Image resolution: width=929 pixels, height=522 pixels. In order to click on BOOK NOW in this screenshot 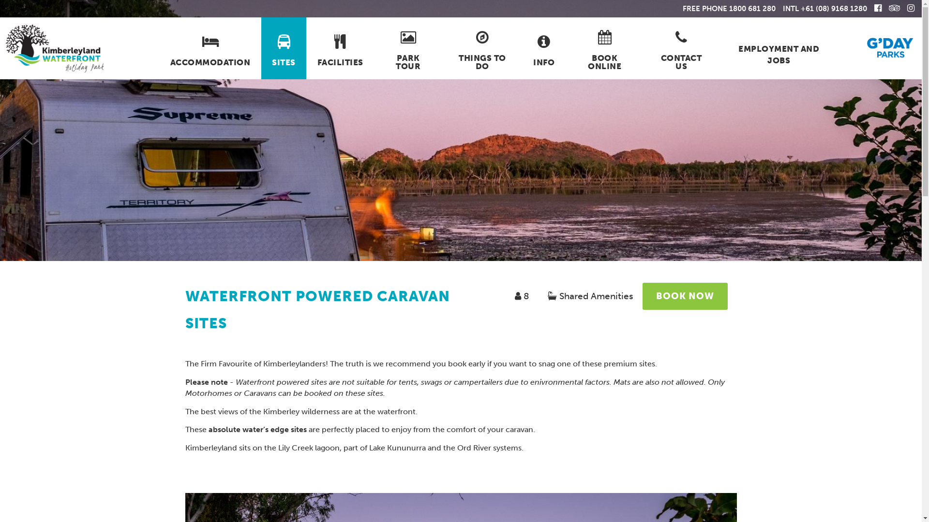, I will do `click(685, 296)`.